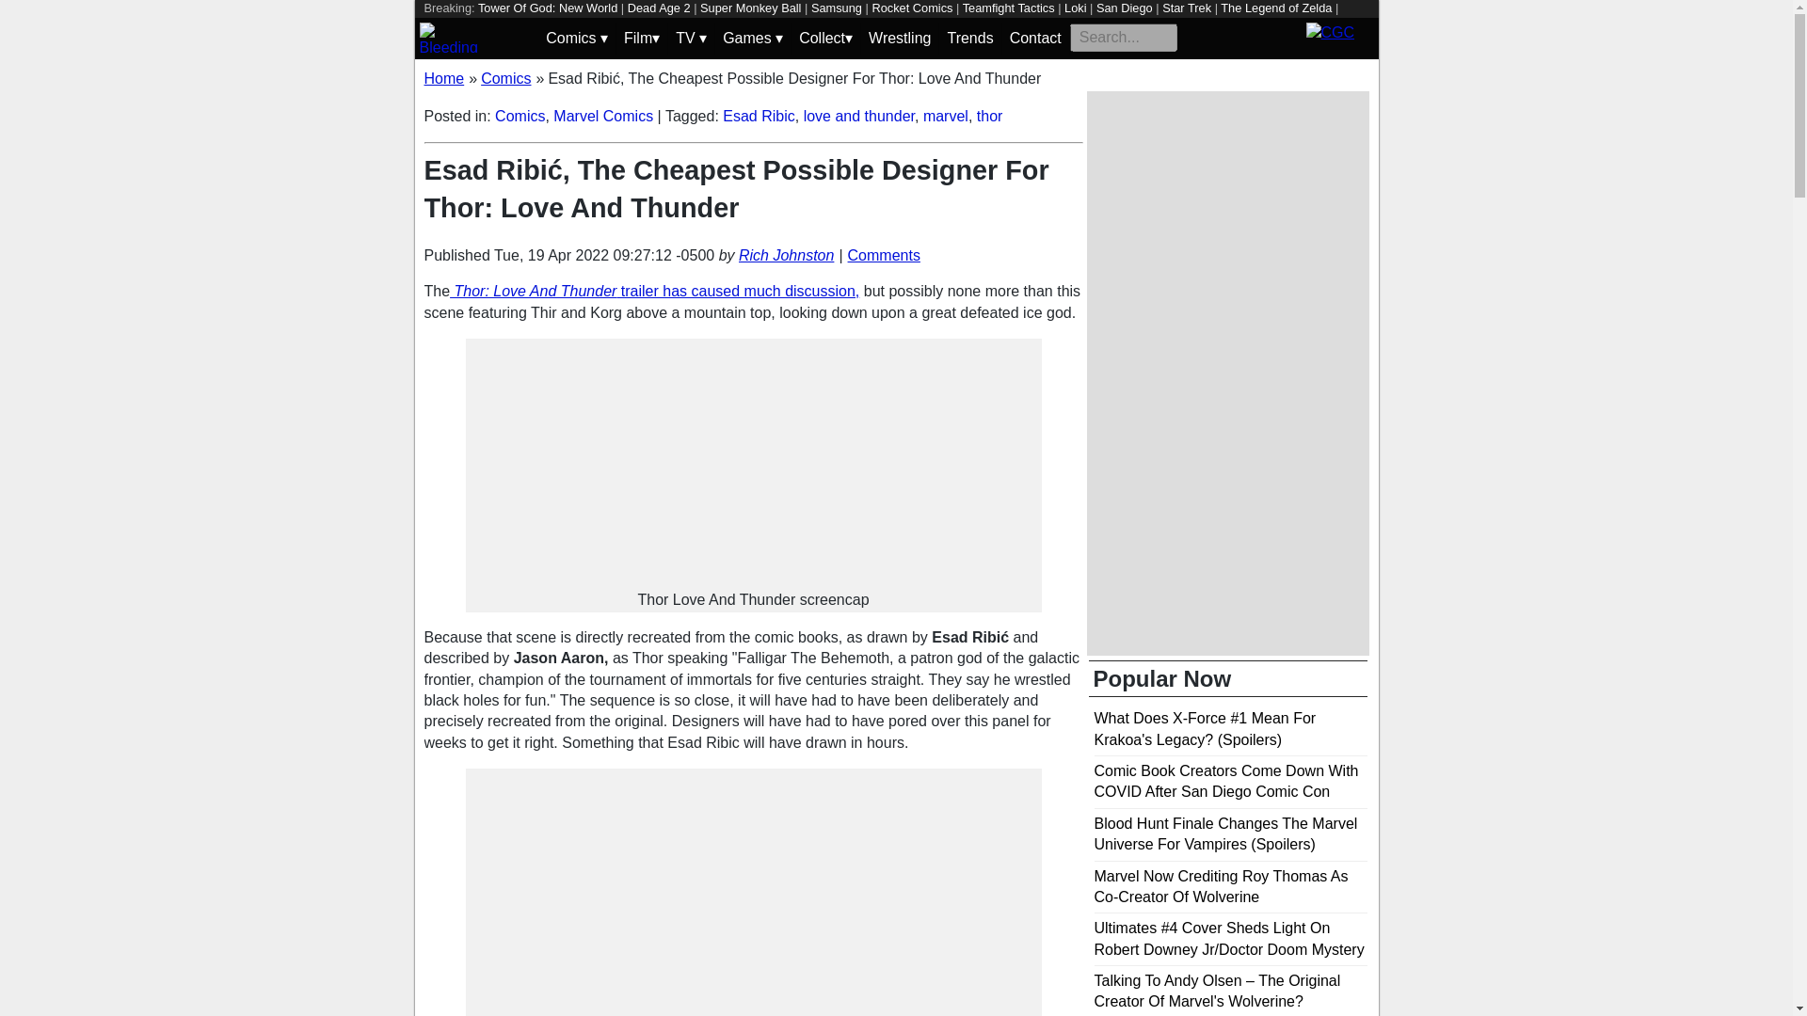 The image size is (1807, 1016). I want to click on Toggle Dropdown, so click(641, 38).